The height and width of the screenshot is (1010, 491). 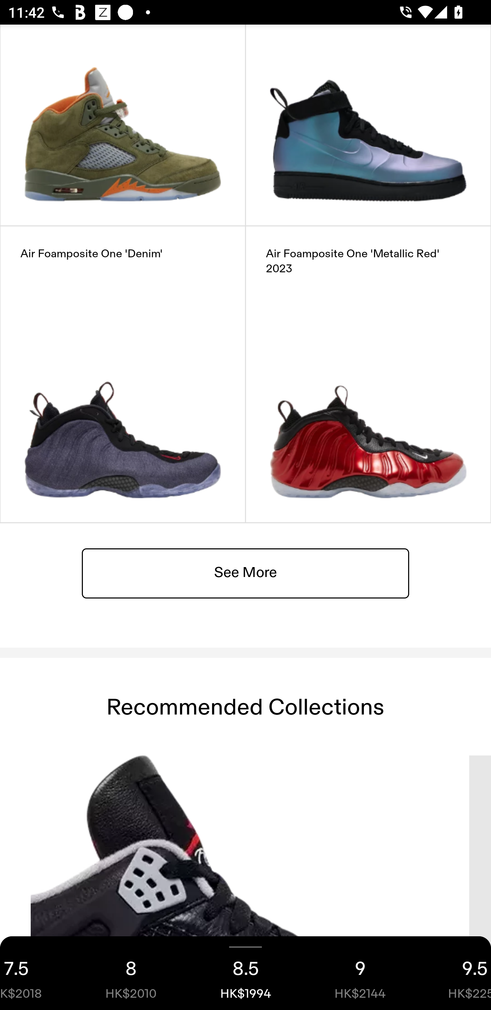 What do you see at coordinates (123, 375) in the screenshot?
I see `Air Foamposite One 'Denim'` at bounding box center [123, 375].